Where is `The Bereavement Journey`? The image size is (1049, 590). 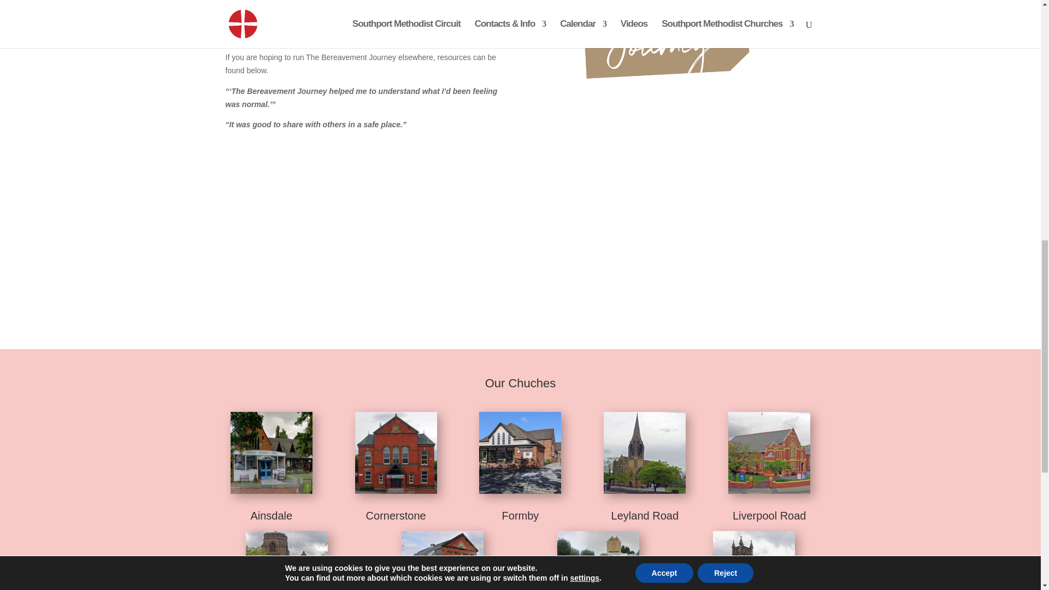 The Bereavement Journey is located at coordinates (364, 226).